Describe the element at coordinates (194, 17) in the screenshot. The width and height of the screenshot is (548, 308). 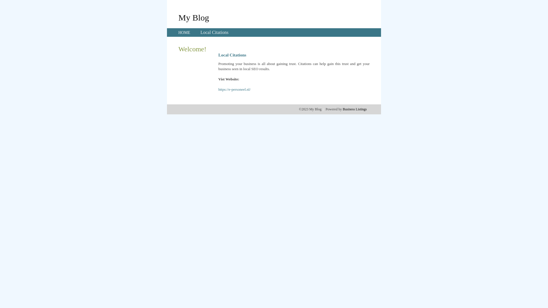
I see `My Blog` at that location.